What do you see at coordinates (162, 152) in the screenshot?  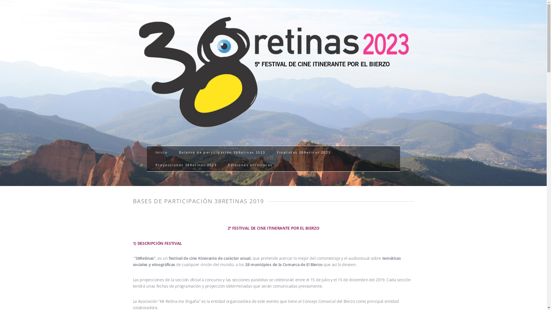 I see `Inicio` at bounding box center [162, 152].